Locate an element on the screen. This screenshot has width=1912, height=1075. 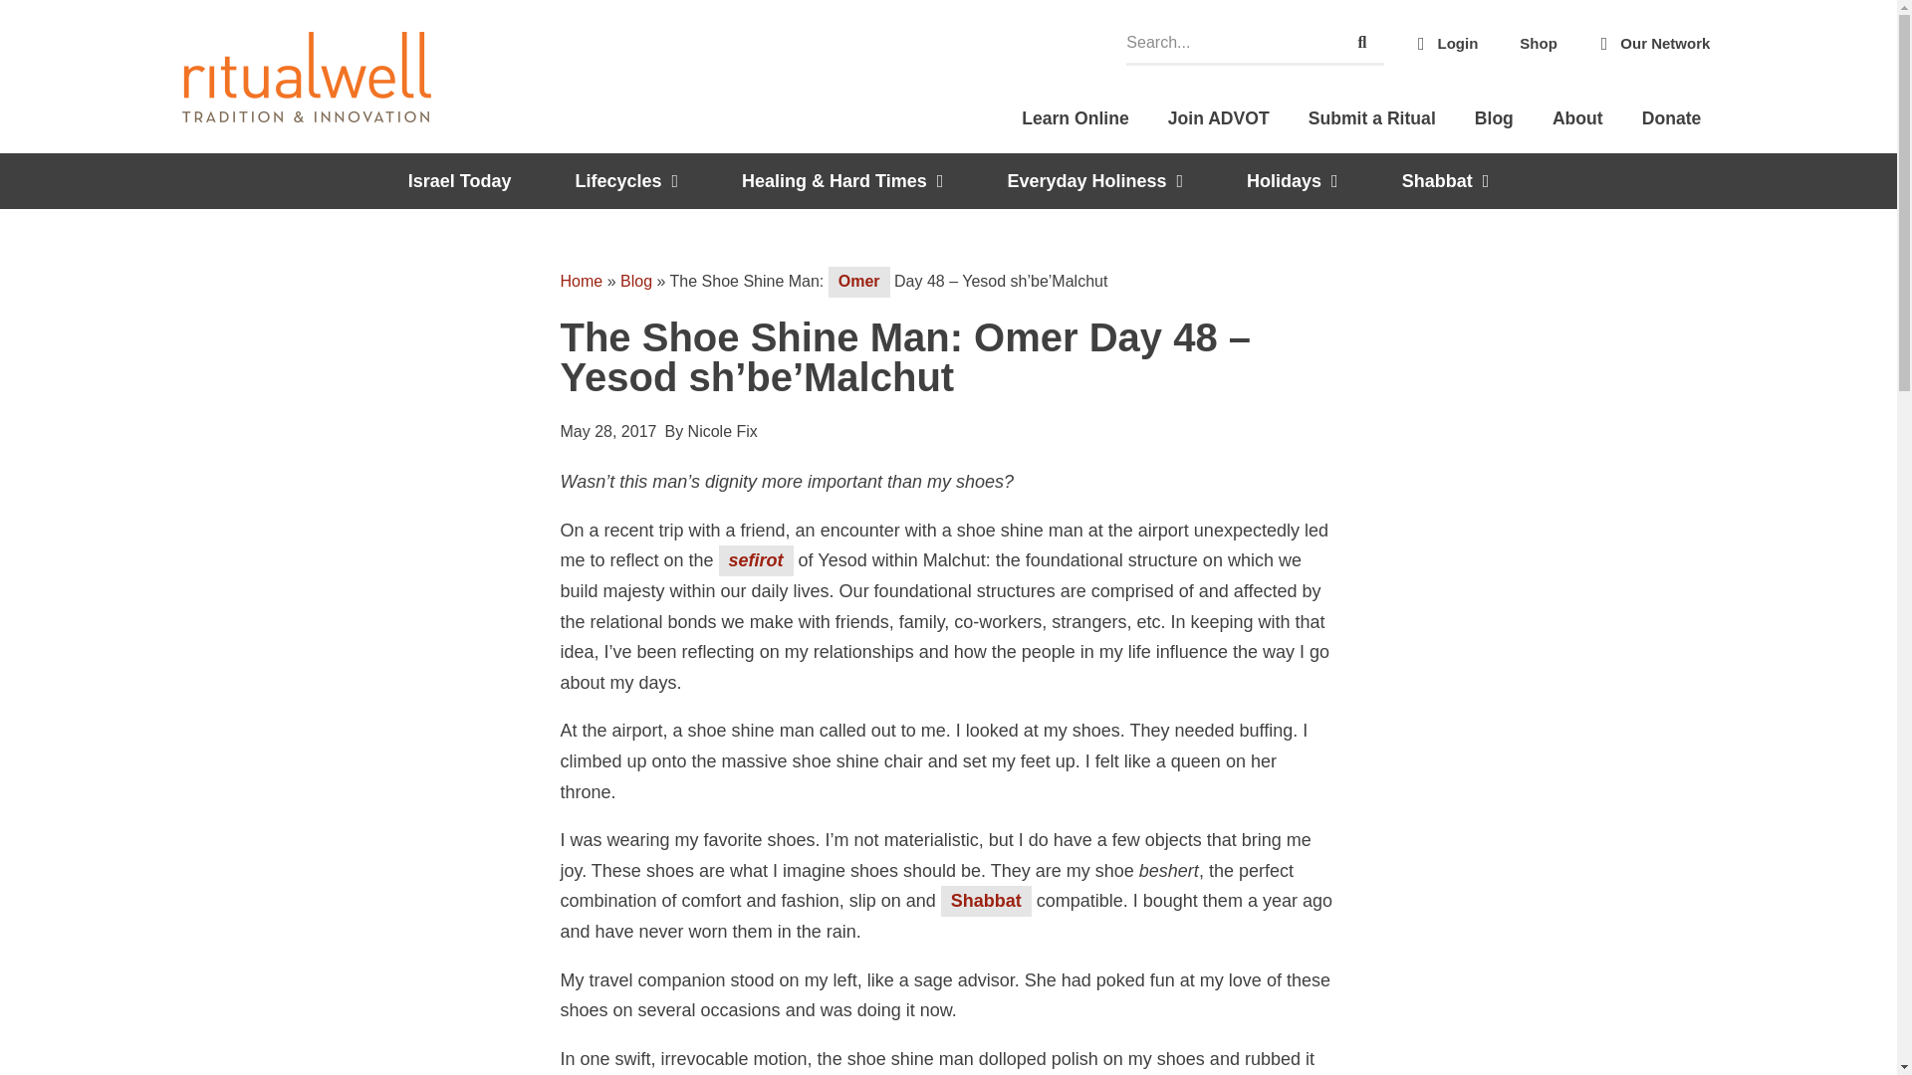
Search is located at coordinates (1362, 42).